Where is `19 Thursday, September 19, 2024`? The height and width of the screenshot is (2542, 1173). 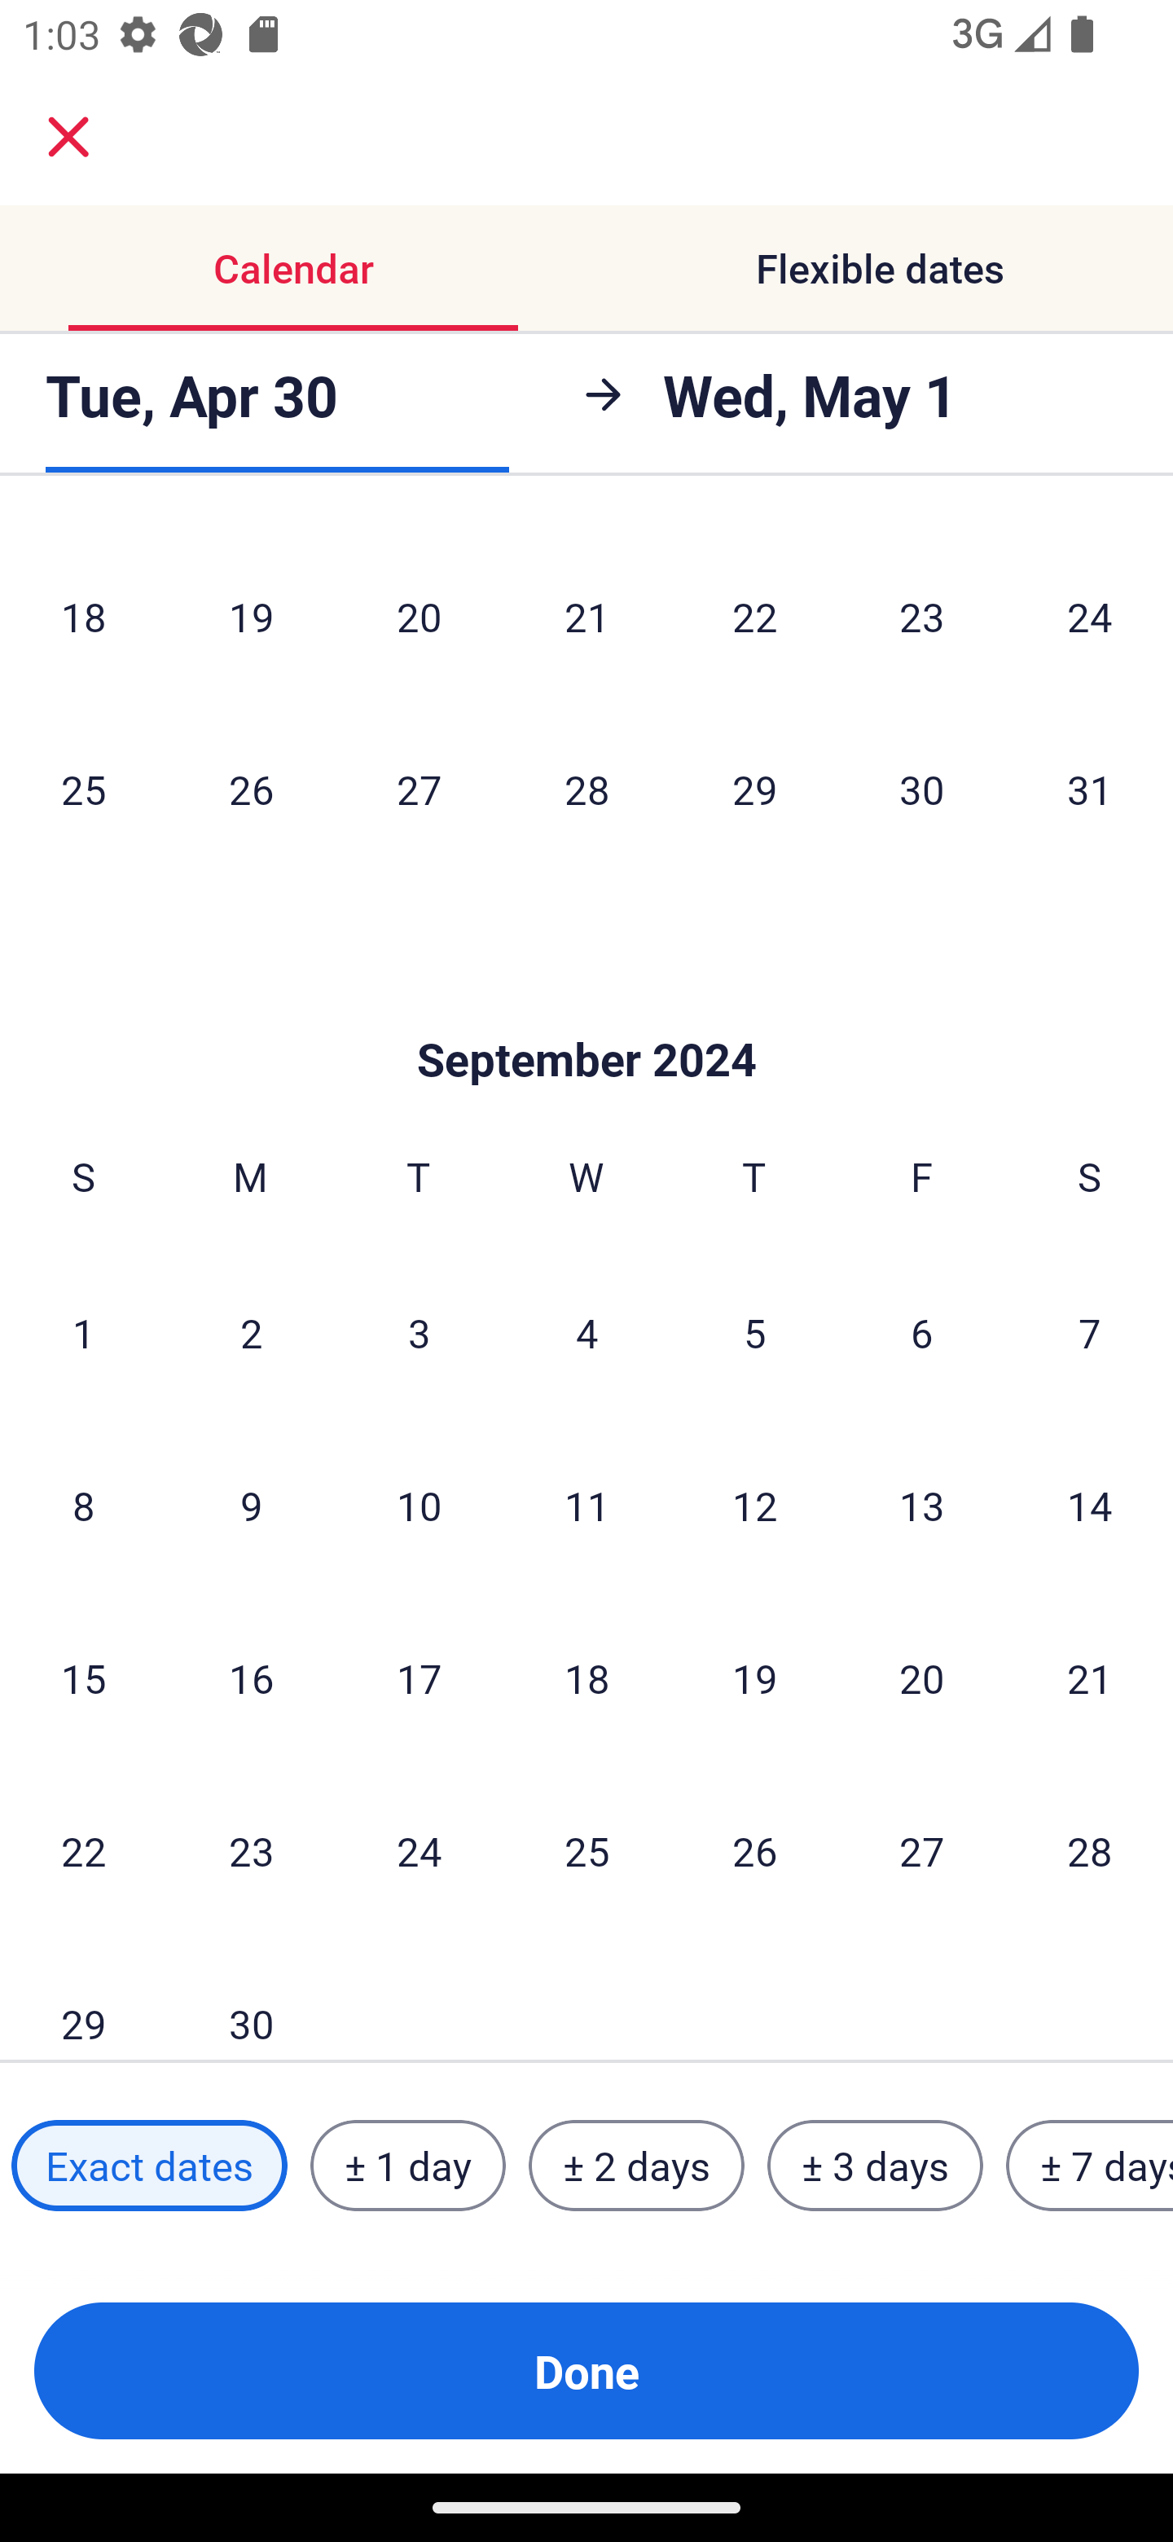
19 Thursday, September 19, 2024 is located at coordinates (754, 1678).